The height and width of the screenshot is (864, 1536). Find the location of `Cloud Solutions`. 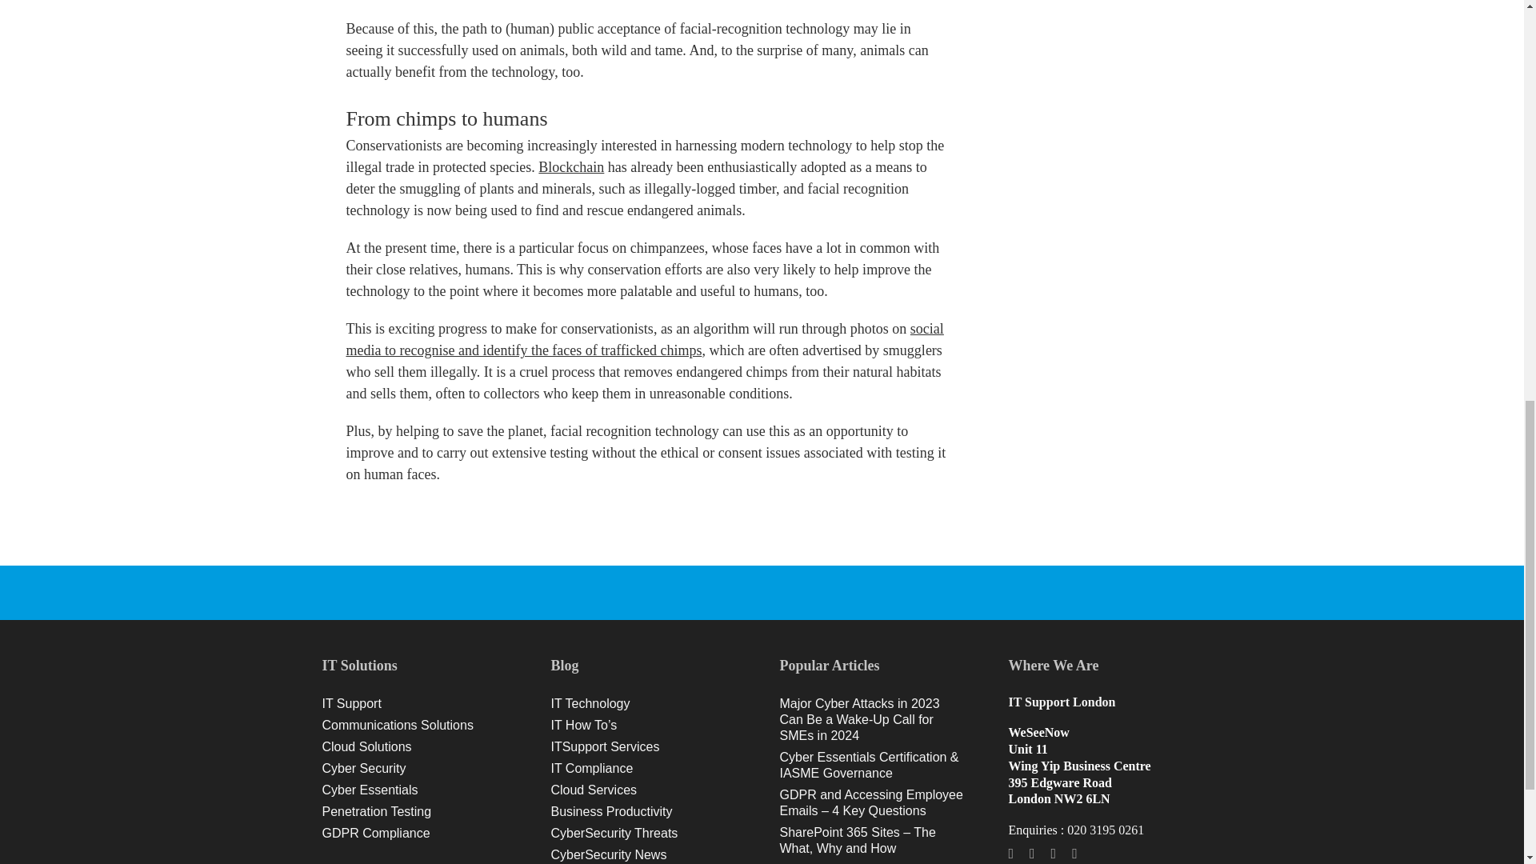

Cloud Solutions is located at coordinates (418, 747).